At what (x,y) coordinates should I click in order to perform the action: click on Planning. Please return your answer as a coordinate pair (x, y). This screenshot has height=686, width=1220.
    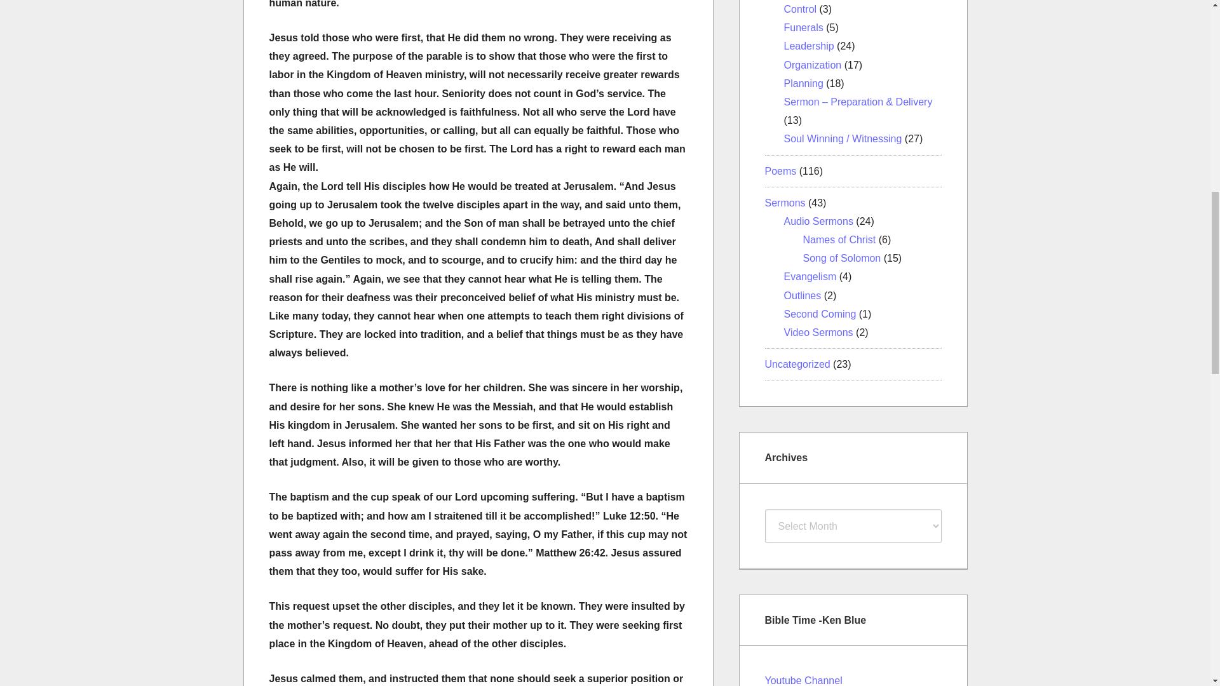
    Looking at the image, I should click on (804, 84).